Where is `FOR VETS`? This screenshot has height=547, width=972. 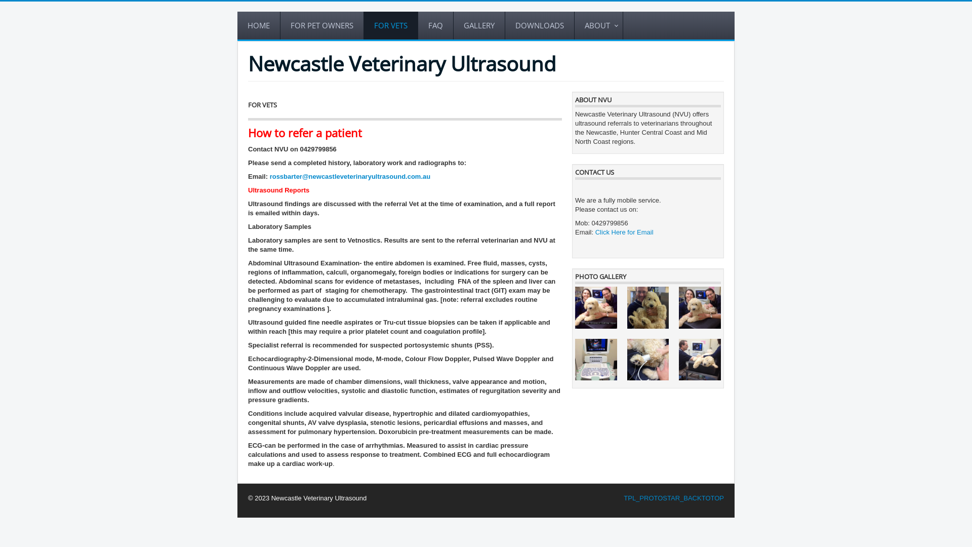 FOR VETS is located at coordinates (391, 25).